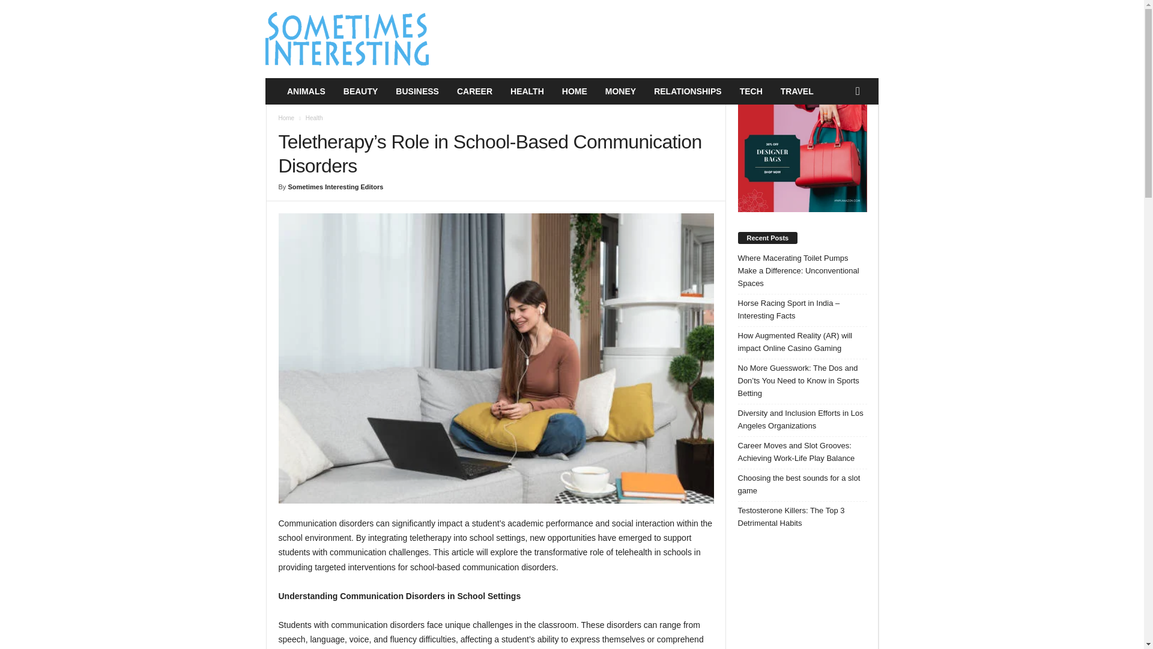 Image resolution: width=1153 pixels, height=649 pixels. I want to click on TECH, so click(751, 91).